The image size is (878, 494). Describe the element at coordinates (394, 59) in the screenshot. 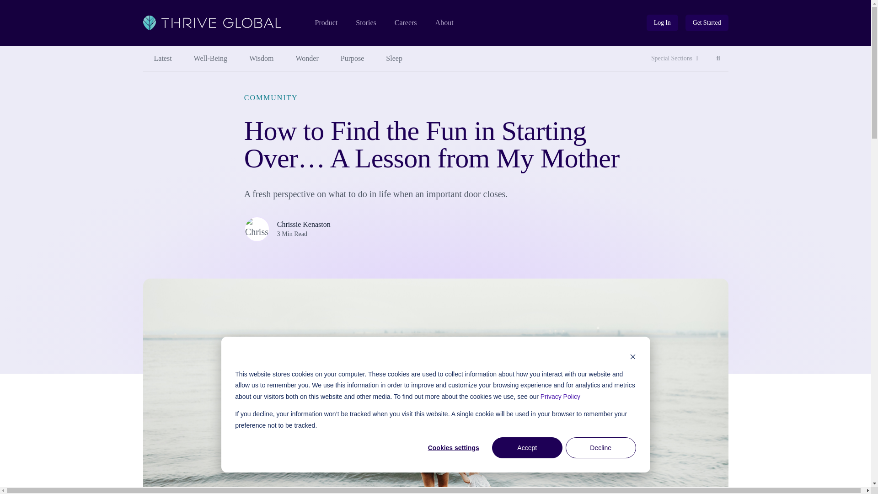

I see `Sleep` at that location.